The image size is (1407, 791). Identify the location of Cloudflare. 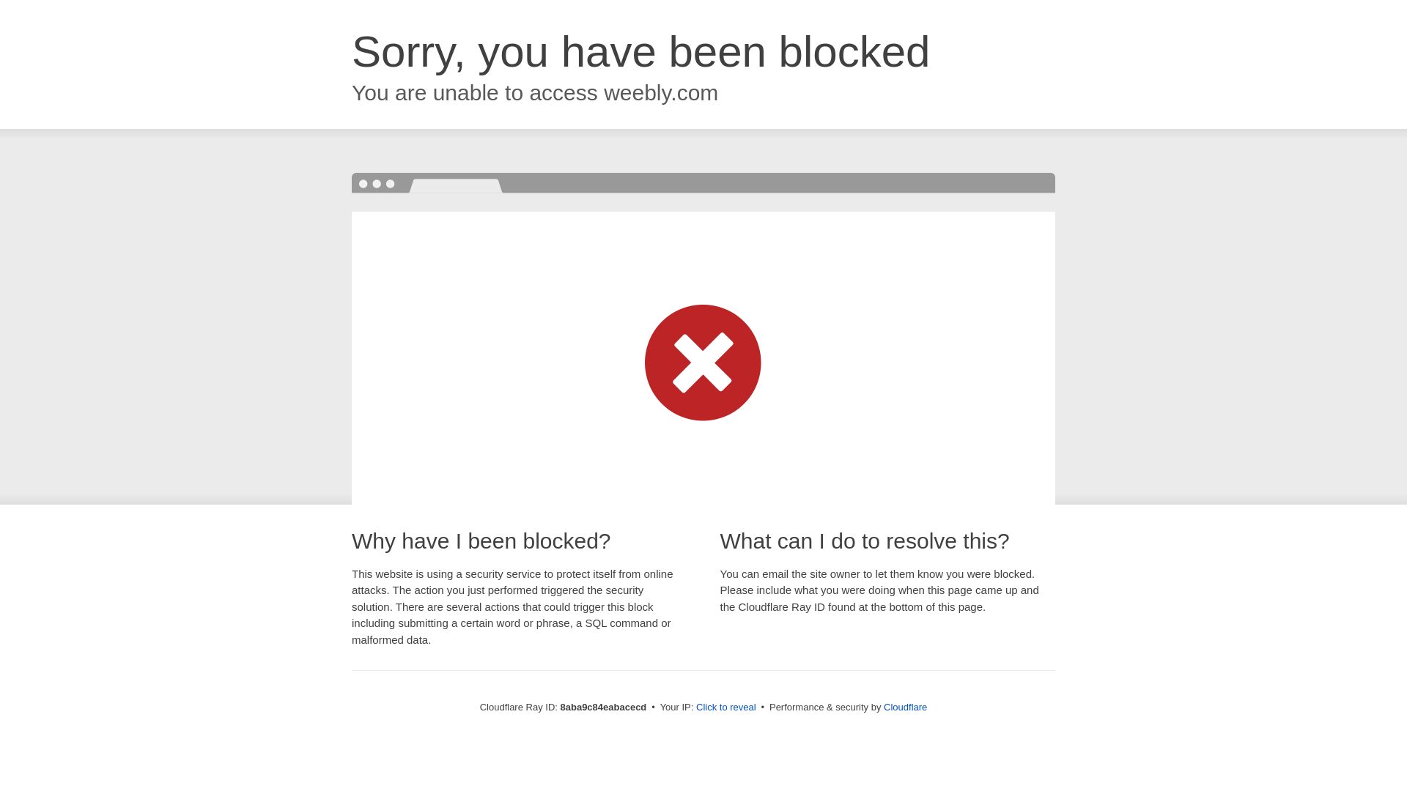
(905, 707).